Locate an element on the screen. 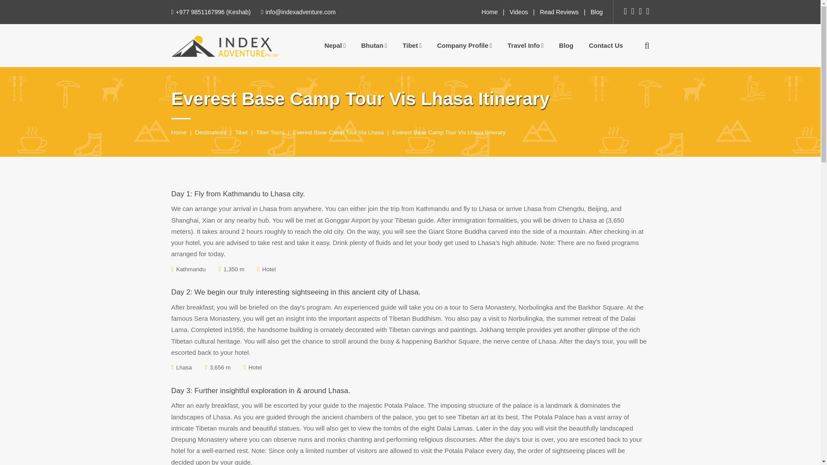  Read Reviews is located at coordinates (559, 12).